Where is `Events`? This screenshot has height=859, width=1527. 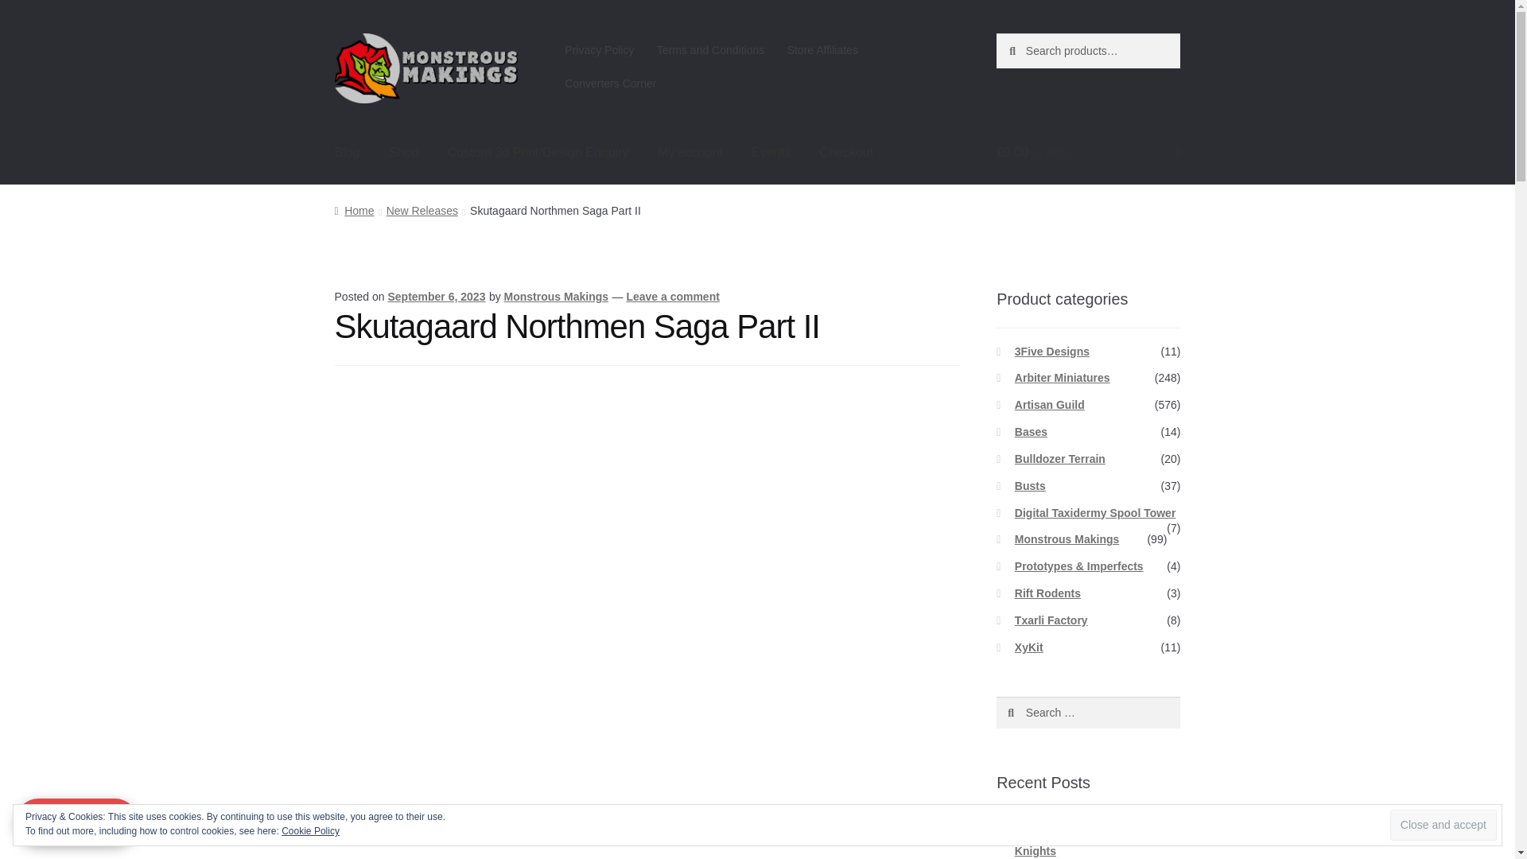 Events is located at coordinates (771, 153).